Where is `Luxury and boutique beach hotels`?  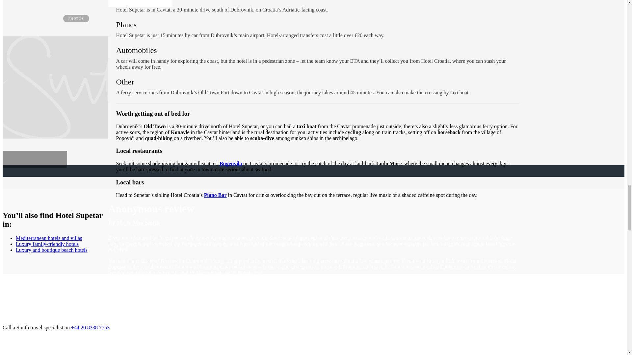 Luxury and boutique beach hotels is located at coordinates (52, 250).